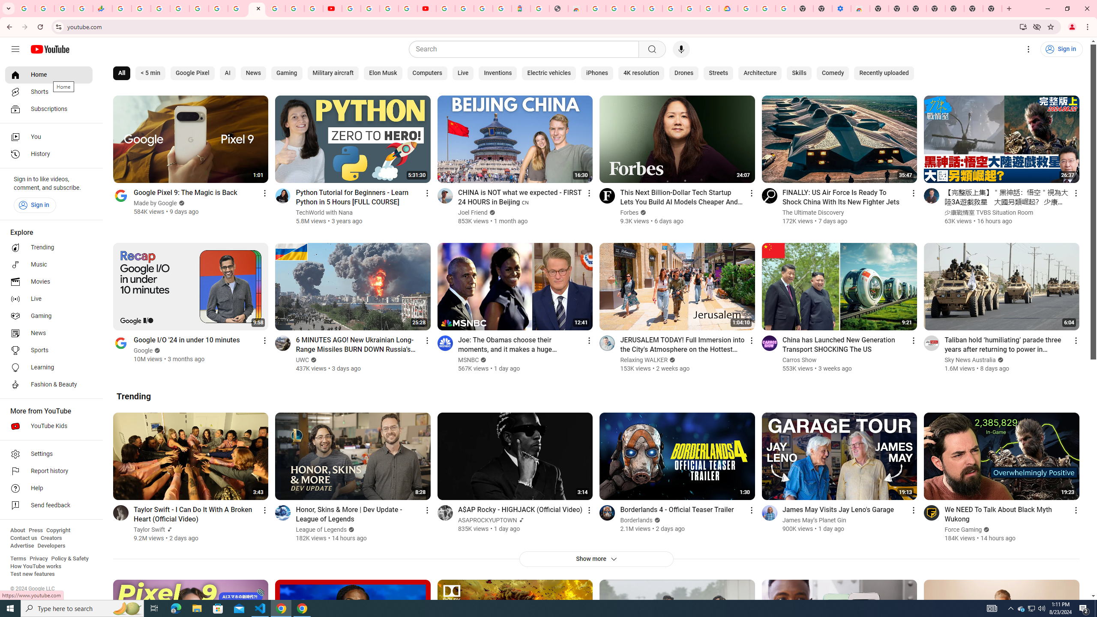 The width and height of the screenshot is (1097, 617). What do you see at coordinates (332, 9) in the screenshot?
I see `YouTube` at bounding box center [332, 9].